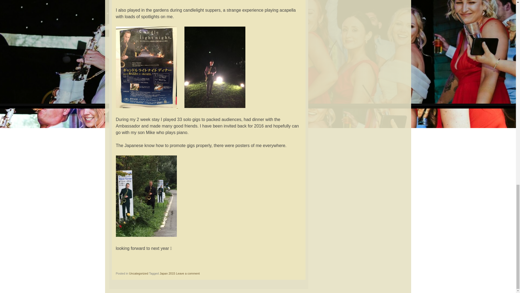  I want to click on Japan 2015, so click(167, 273).